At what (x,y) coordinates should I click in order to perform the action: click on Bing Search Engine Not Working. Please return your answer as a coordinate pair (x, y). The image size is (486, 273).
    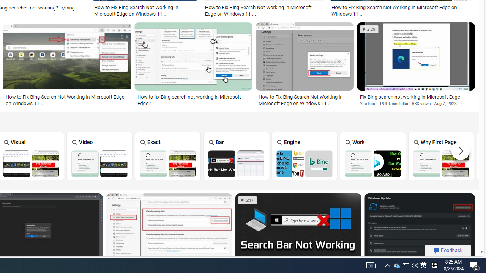
    Looking at the image, I should click on (305, 163).